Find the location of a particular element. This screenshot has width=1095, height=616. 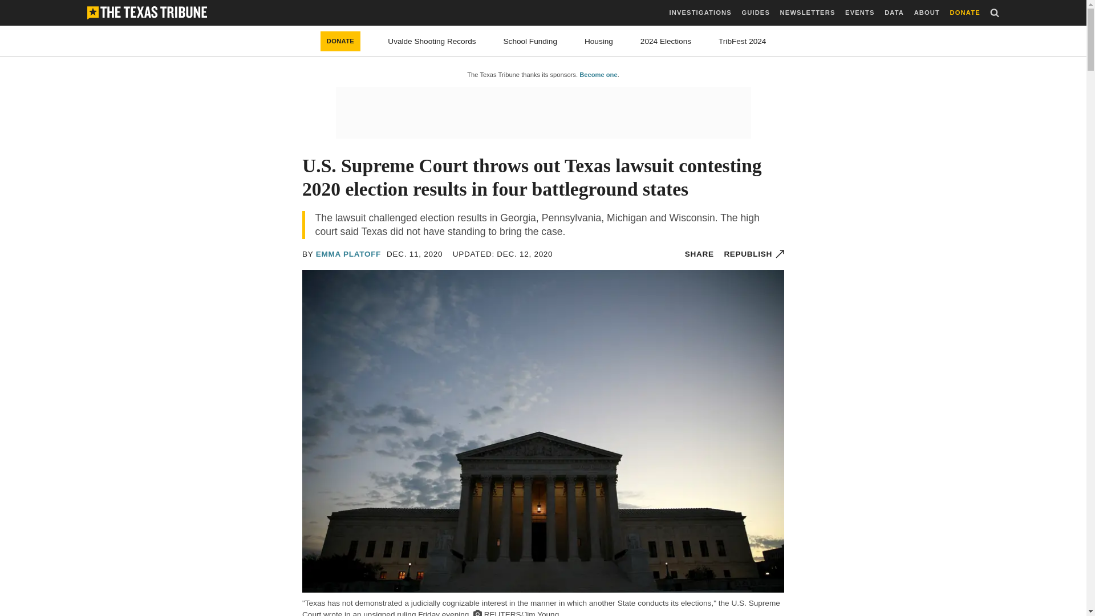

Uvalde Shooting Records is located at coordinates (431, 41).